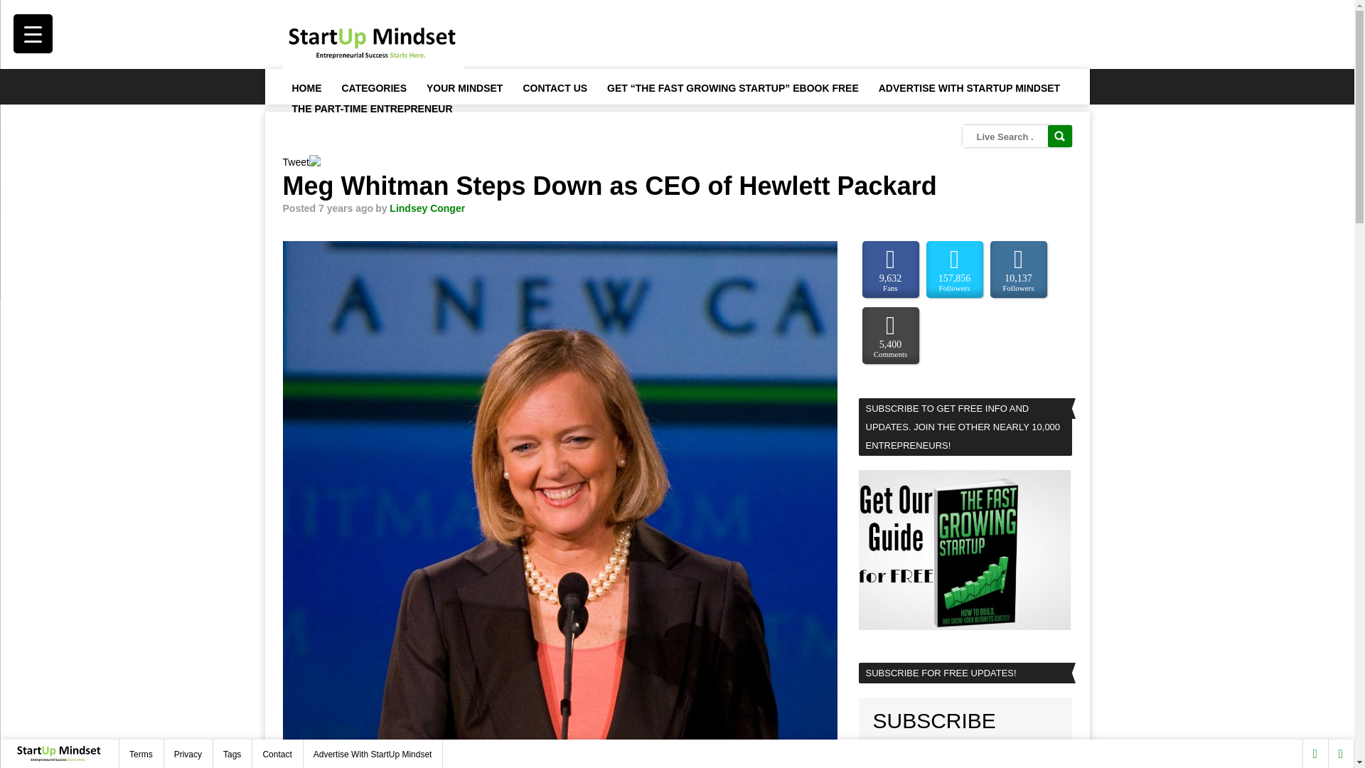  What do you see at coordinates (371, 108) in the screenshot?
I see `THE PART-TIME ENTREPRENEUR` at bounding box center [371, 108].